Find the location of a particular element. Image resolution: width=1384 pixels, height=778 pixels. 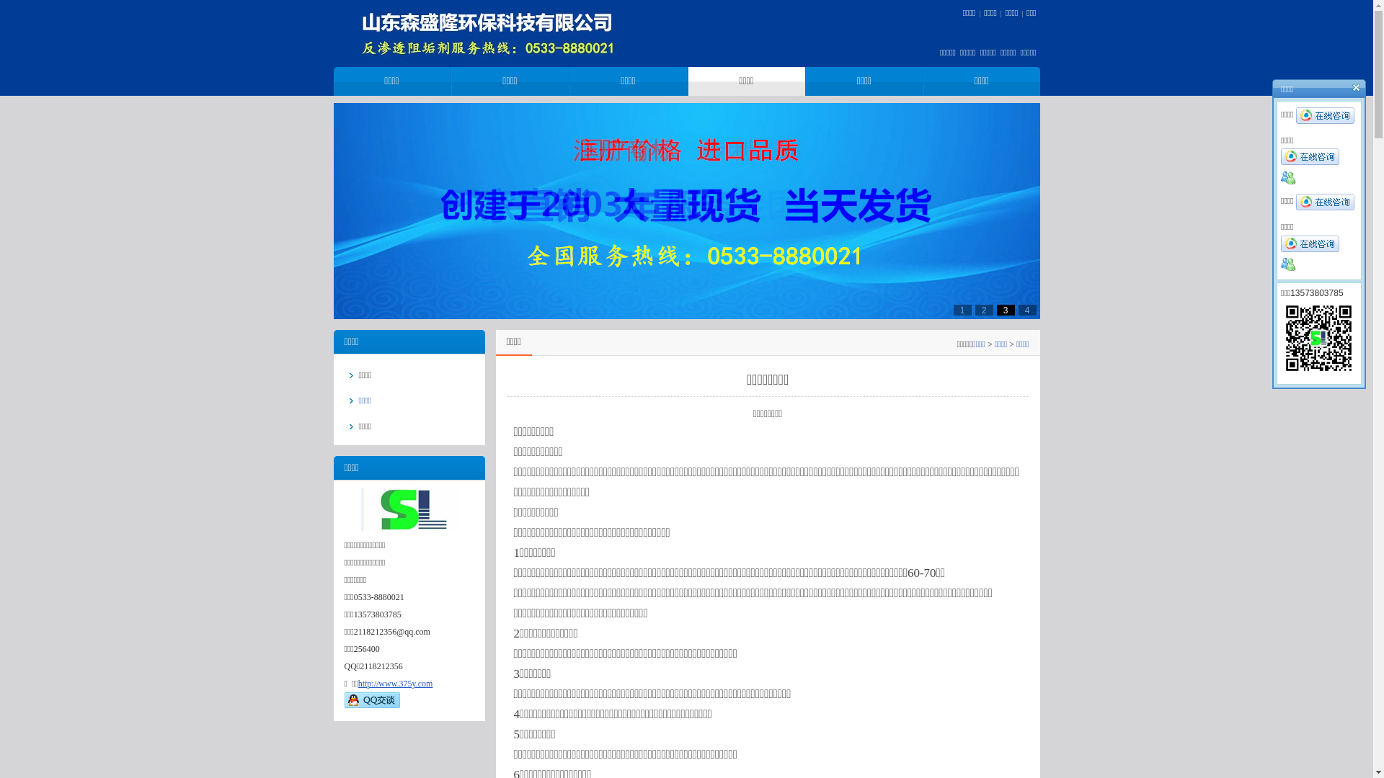

4 is located at coordinates (1026, 310).